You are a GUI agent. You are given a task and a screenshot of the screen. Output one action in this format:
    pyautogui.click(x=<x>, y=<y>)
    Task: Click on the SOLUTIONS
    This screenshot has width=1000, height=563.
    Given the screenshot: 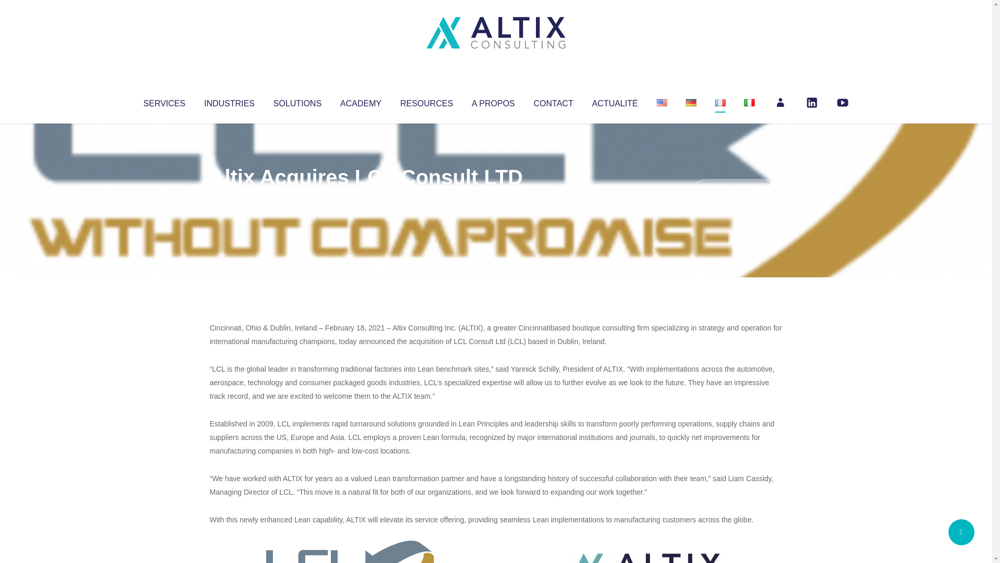 What is the action you would take?
    pyautogui.click(x=297, y=101)
    